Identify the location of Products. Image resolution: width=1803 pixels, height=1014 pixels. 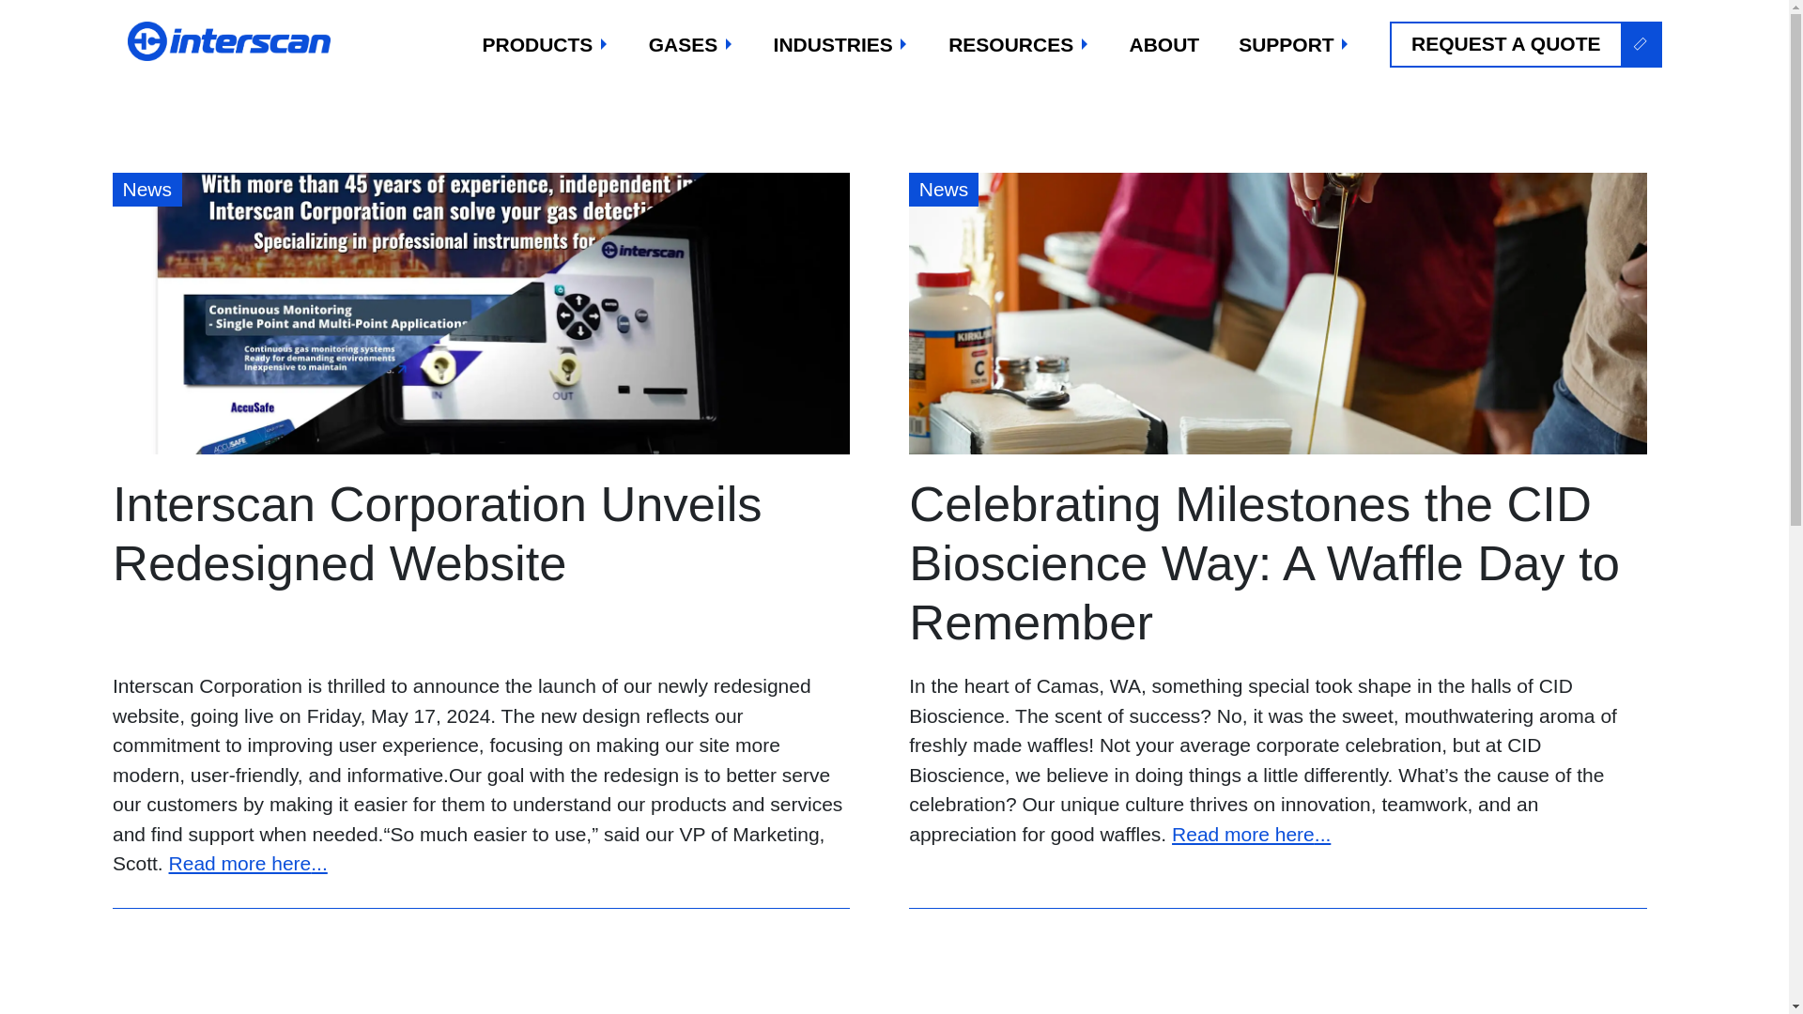
(545, 44).